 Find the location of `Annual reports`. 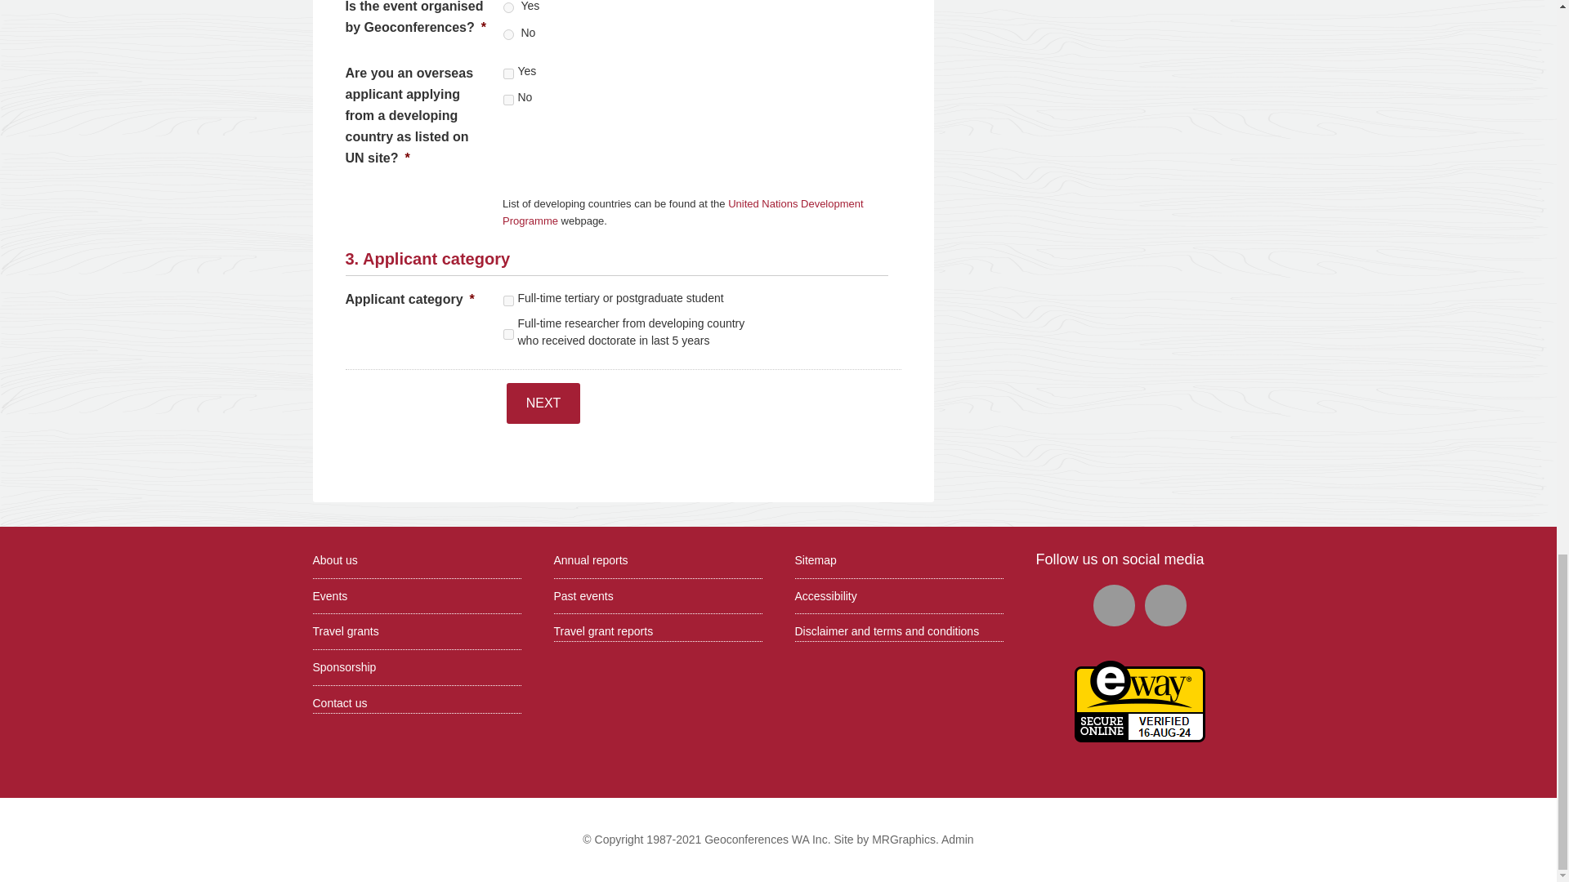

Annual reports is located at coordinates (591, 560).